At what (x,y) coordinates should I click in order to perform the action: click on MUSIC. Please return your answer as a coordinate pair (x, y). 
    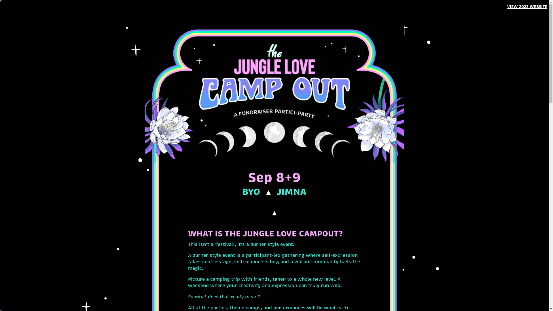
    Looking at the image, I should click on (485, 31).